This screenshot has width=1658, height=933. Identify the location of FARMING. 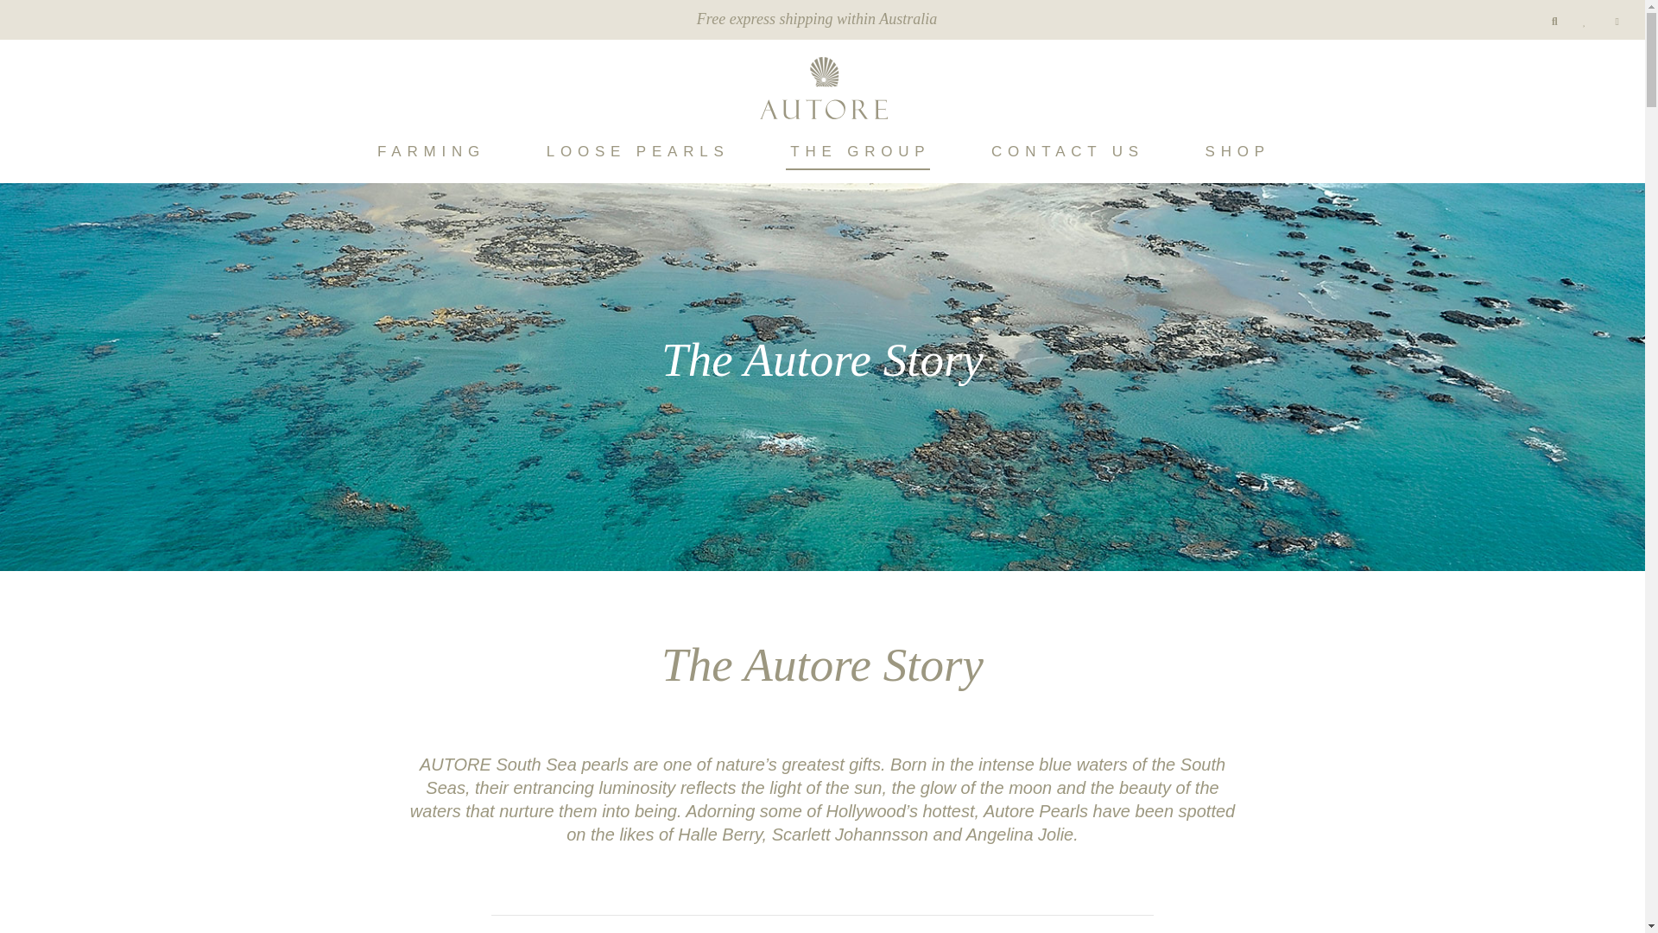
(429, 152).